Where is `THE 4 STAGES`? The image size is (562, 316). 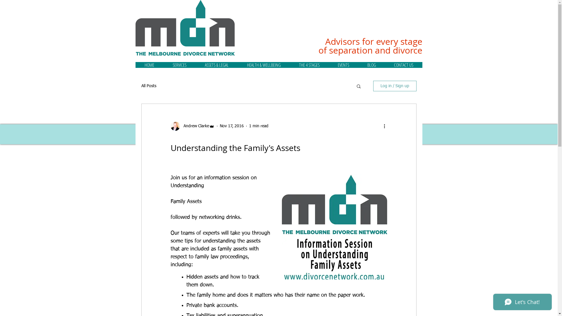
THE 4 STAGES is located at coordinates (309, 65).